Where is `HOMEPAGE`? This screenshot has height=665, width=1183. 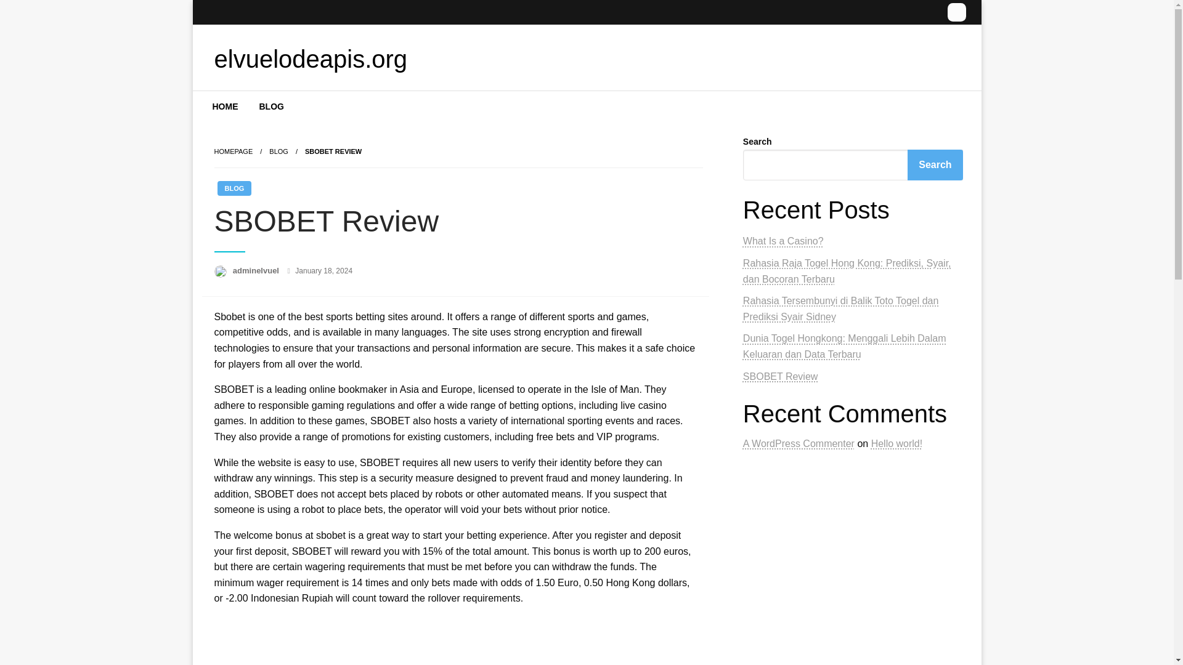 HOMEPAGE is located at coordinates (233, 151).